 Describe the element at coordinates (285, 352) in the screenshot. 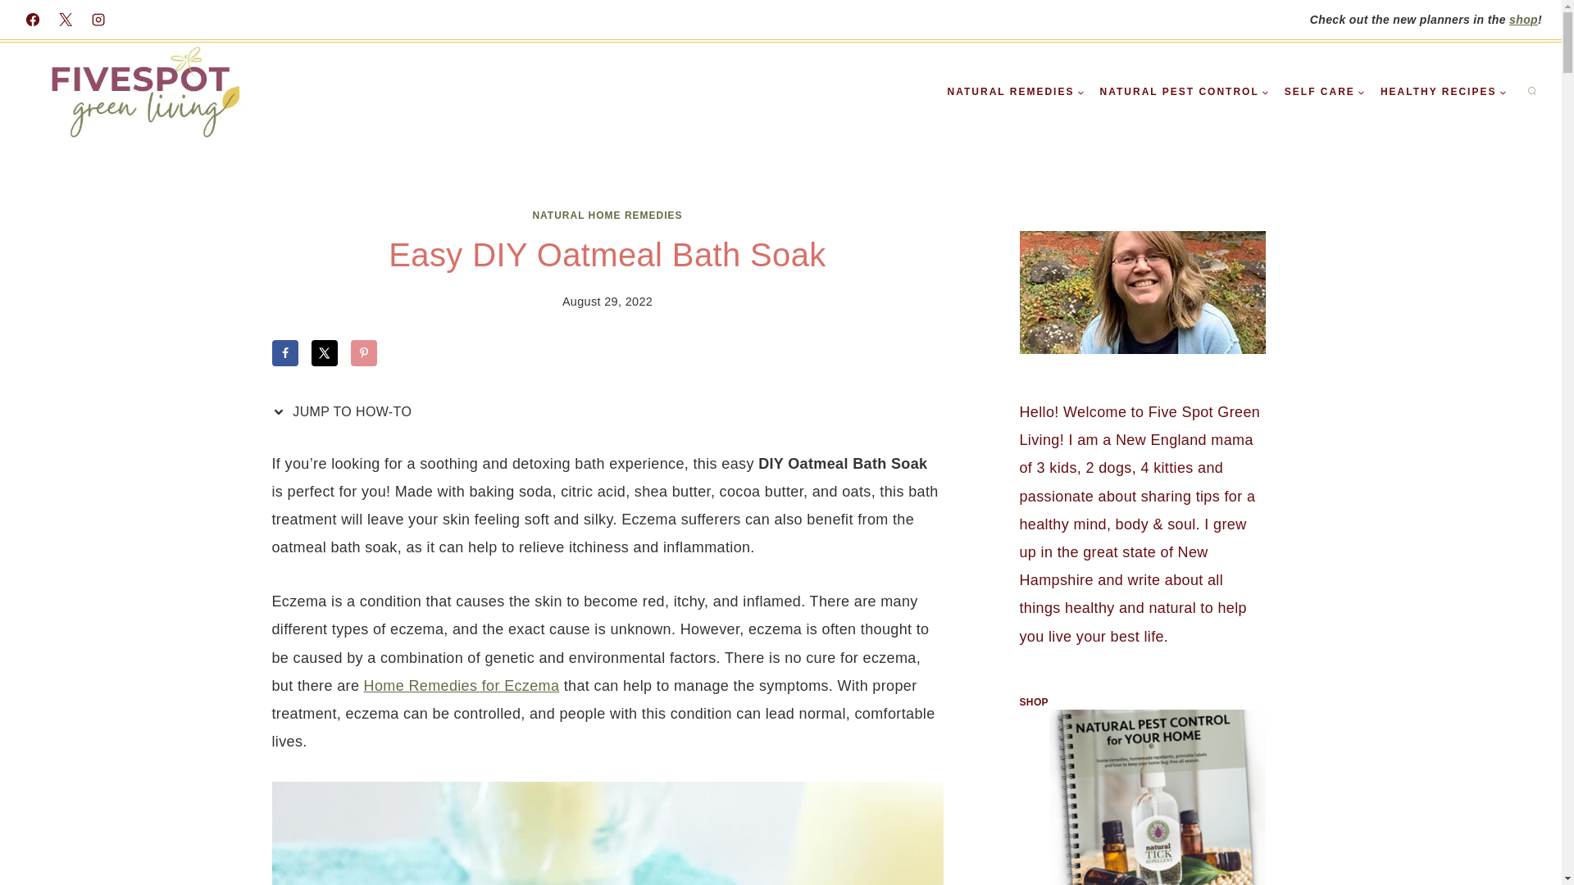

I see `Share on Facebook` at that location.